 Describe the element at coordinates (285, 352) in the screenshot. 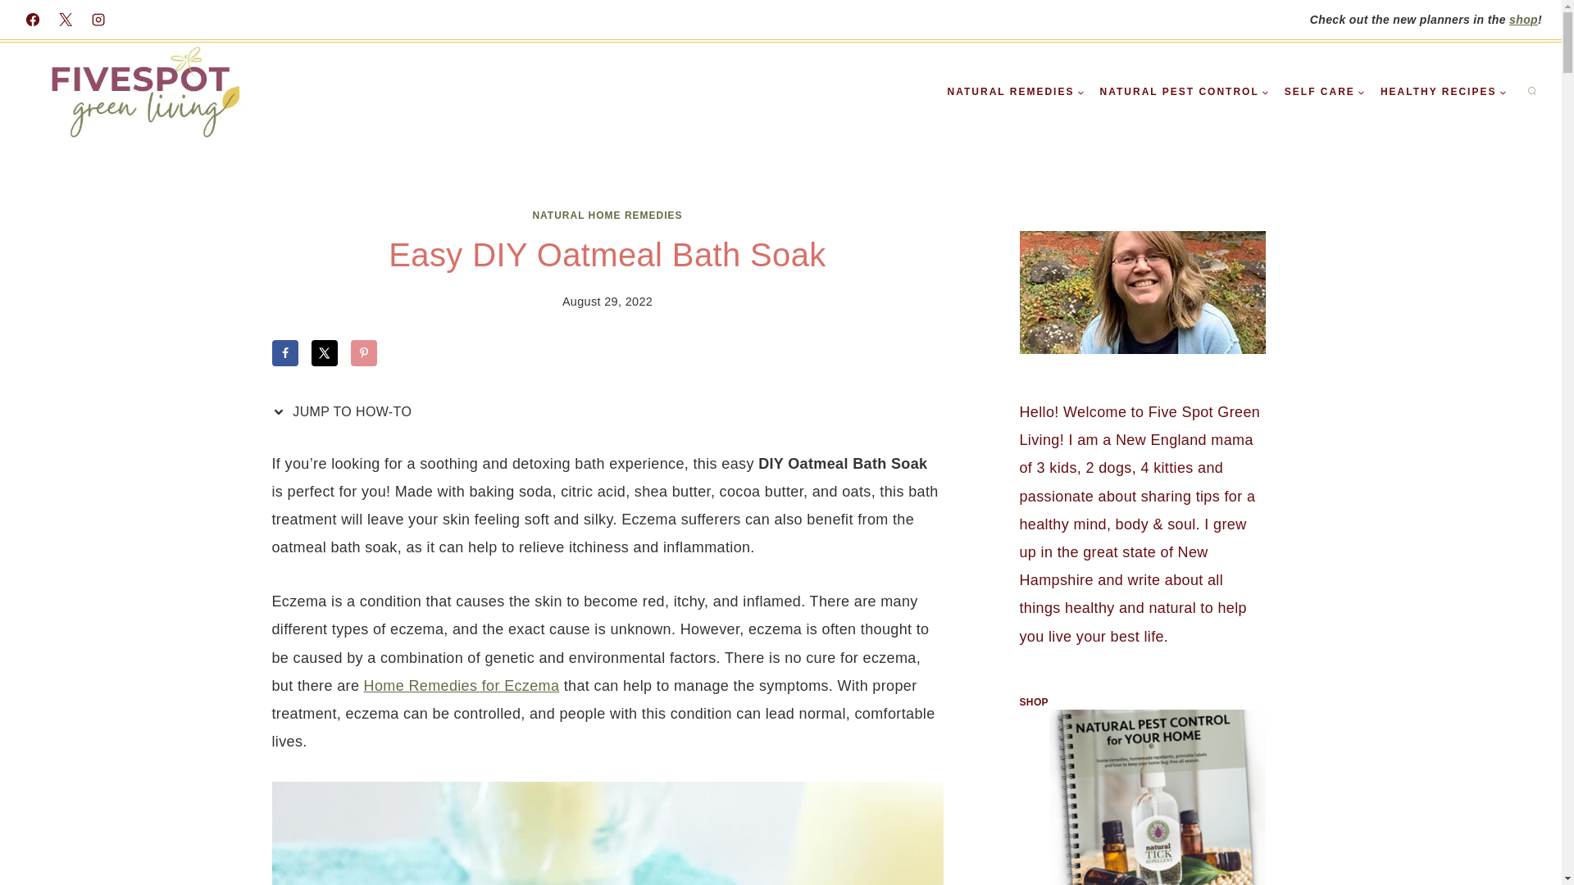

I see `Share on Facebook` at that location.